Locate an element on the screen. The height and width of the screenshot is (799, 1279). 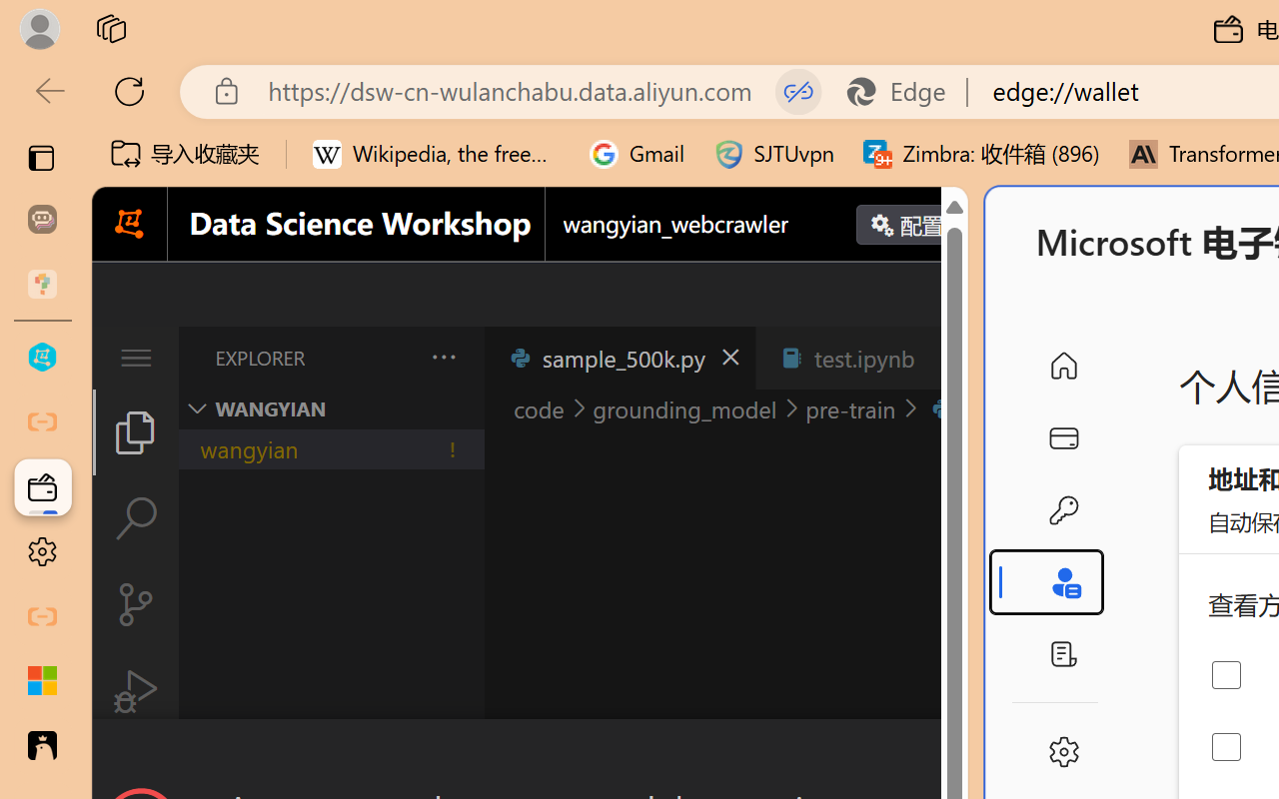
Explorer actions is located at coordinates (391, 358).